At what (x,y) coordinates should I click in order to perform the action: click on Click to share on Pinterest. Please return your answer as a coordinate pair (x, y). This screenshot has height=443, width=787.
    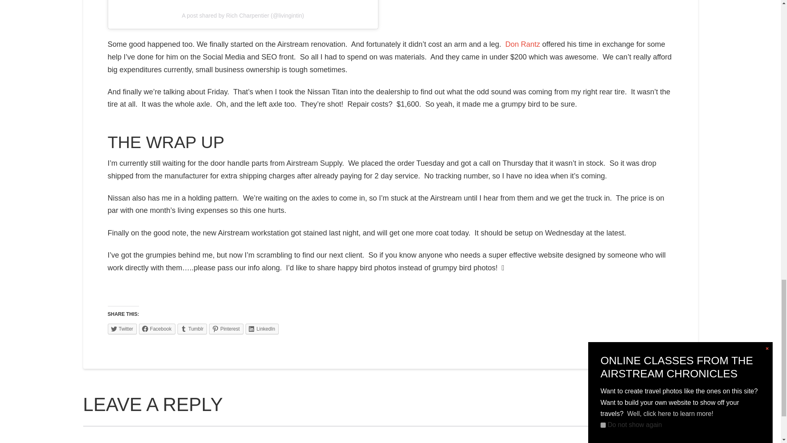
    Looking at the image, I should click on (226, 329).